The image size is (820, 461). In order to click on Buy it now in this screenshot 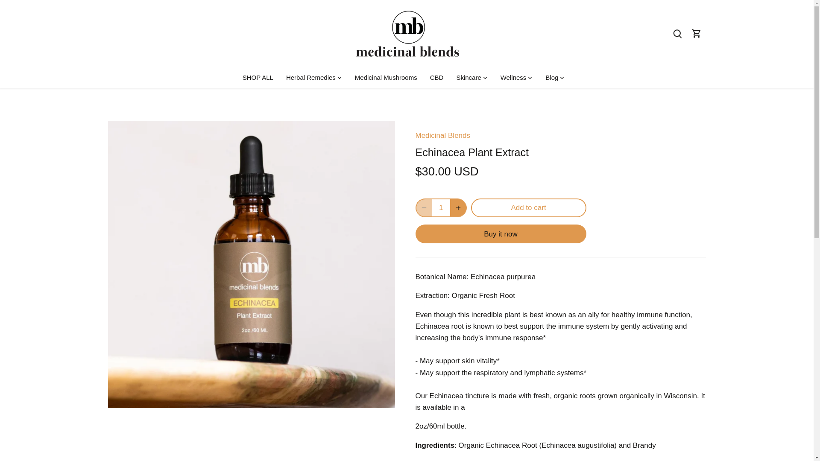, I will do `click(501, 234)`.